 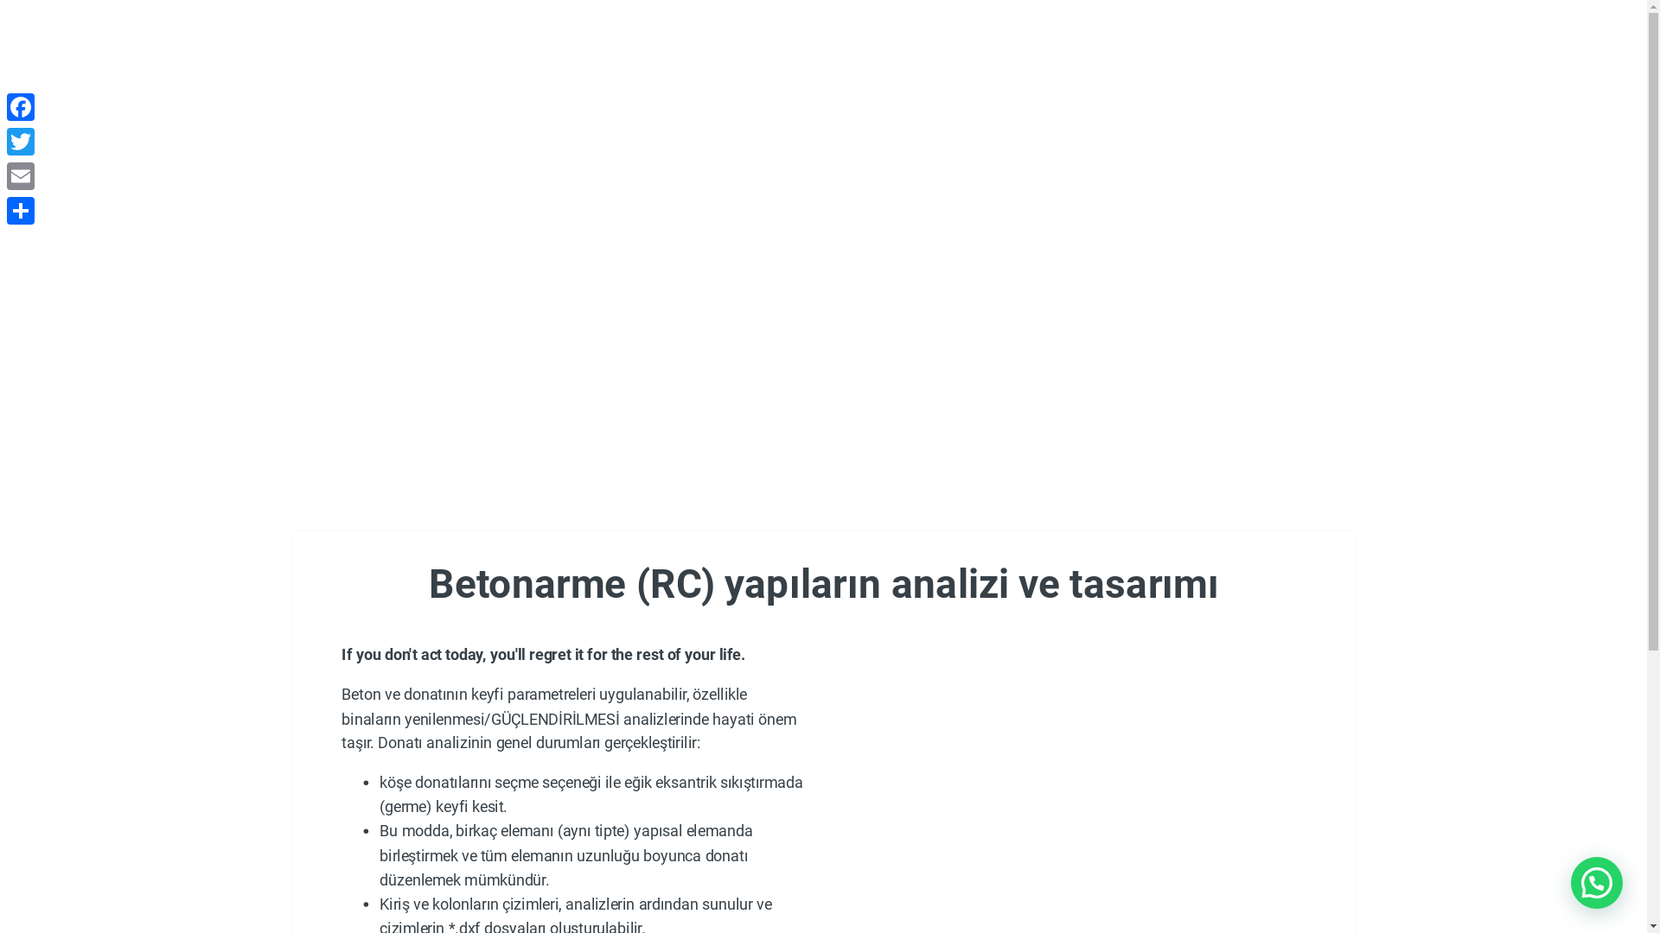 What do you see at coordinates (997, 72) in the screenshot?
I see `REFERANSLAR` at bounding box center [997, 72].